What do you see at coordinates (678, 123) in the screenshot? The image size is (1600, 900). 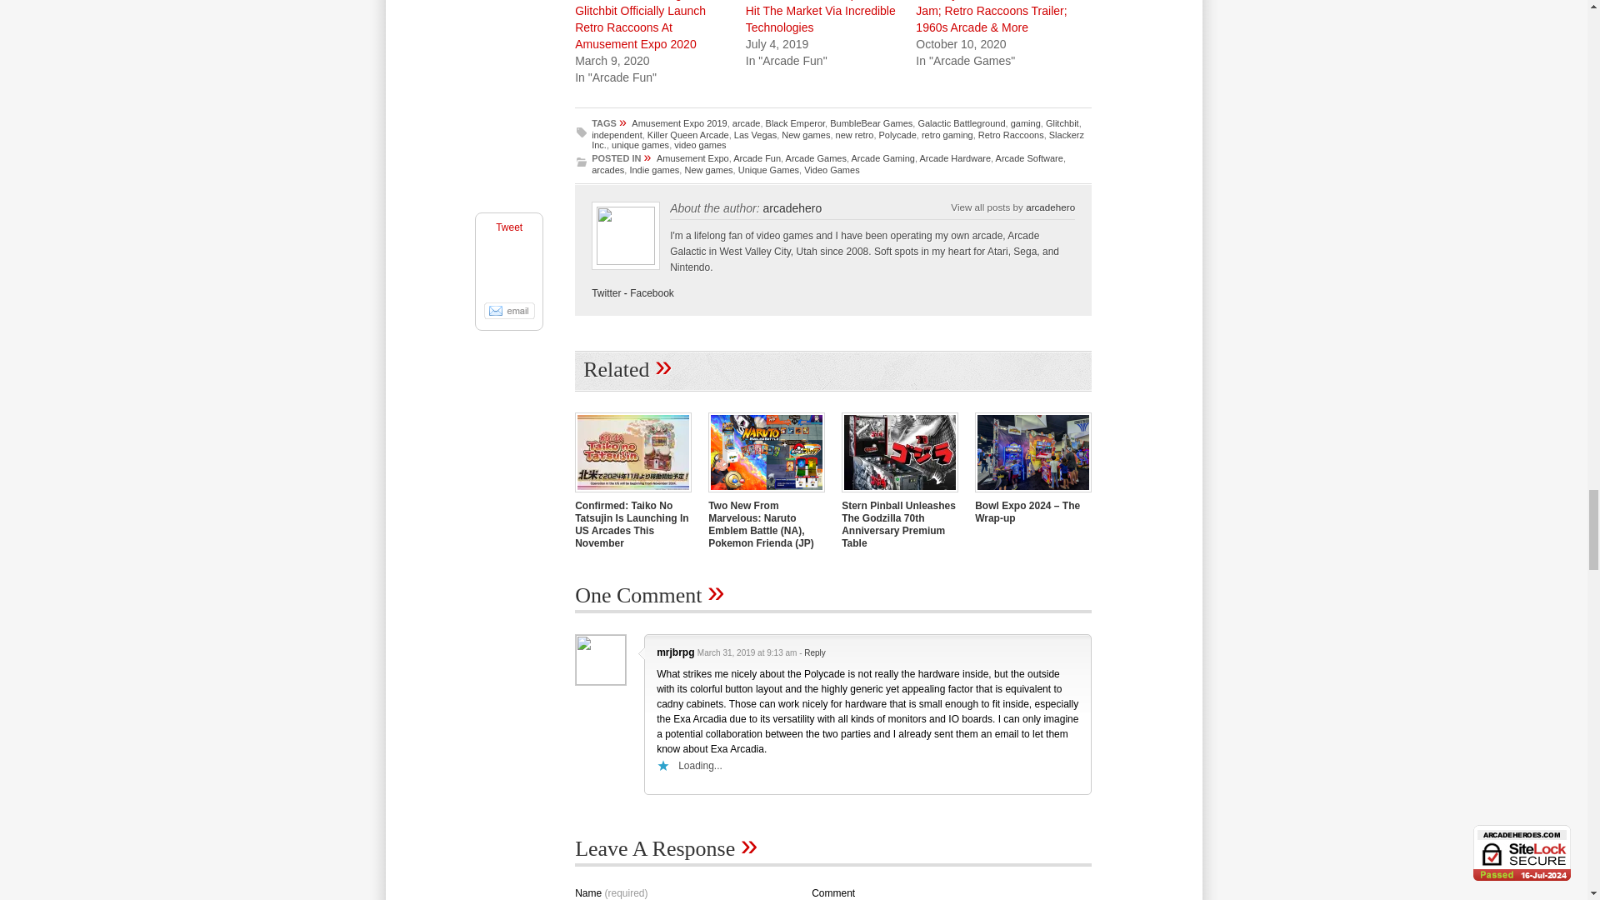 I see `Amusement Expo 2019` at bounding box center [678, 123].